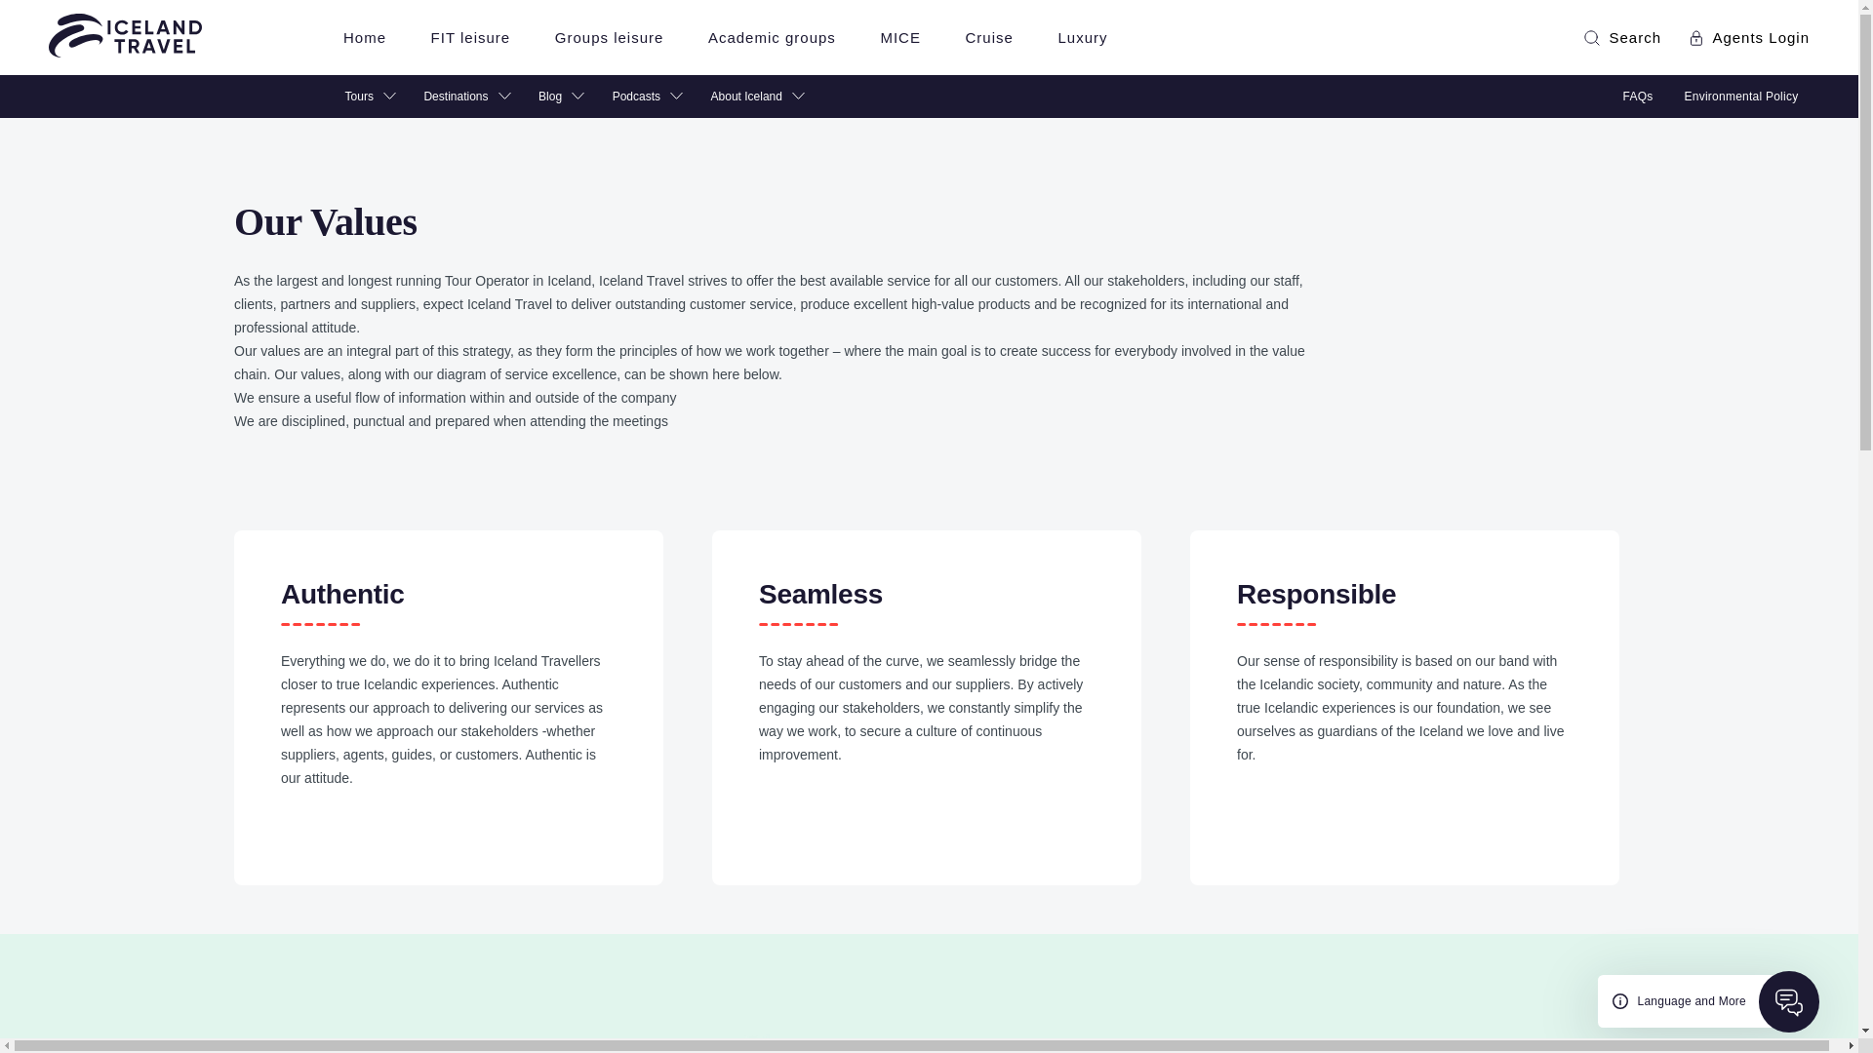 The width and height of the screenshot is (1873, 1053). I want to click on FAQs, so click(1639, 97).